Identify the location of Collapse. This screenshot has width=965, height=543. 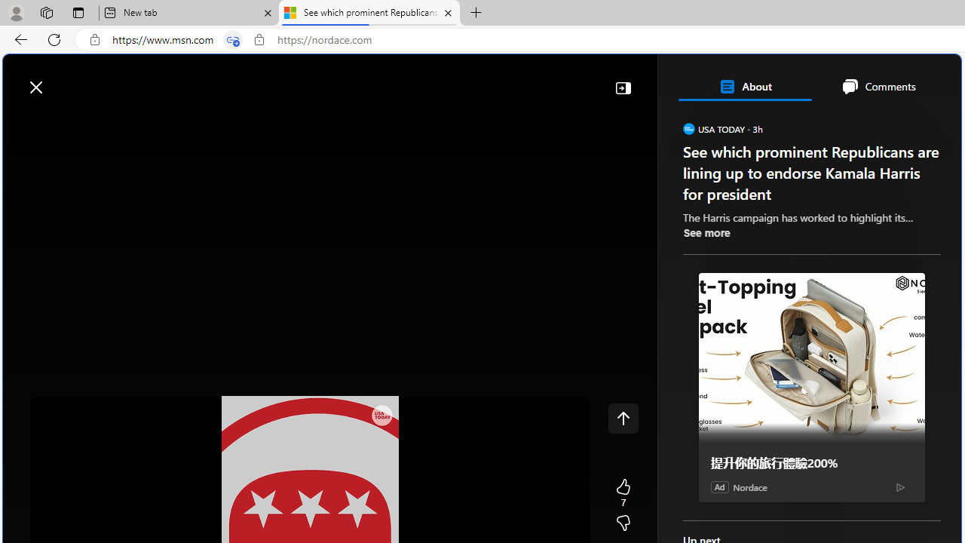
(623, 87).